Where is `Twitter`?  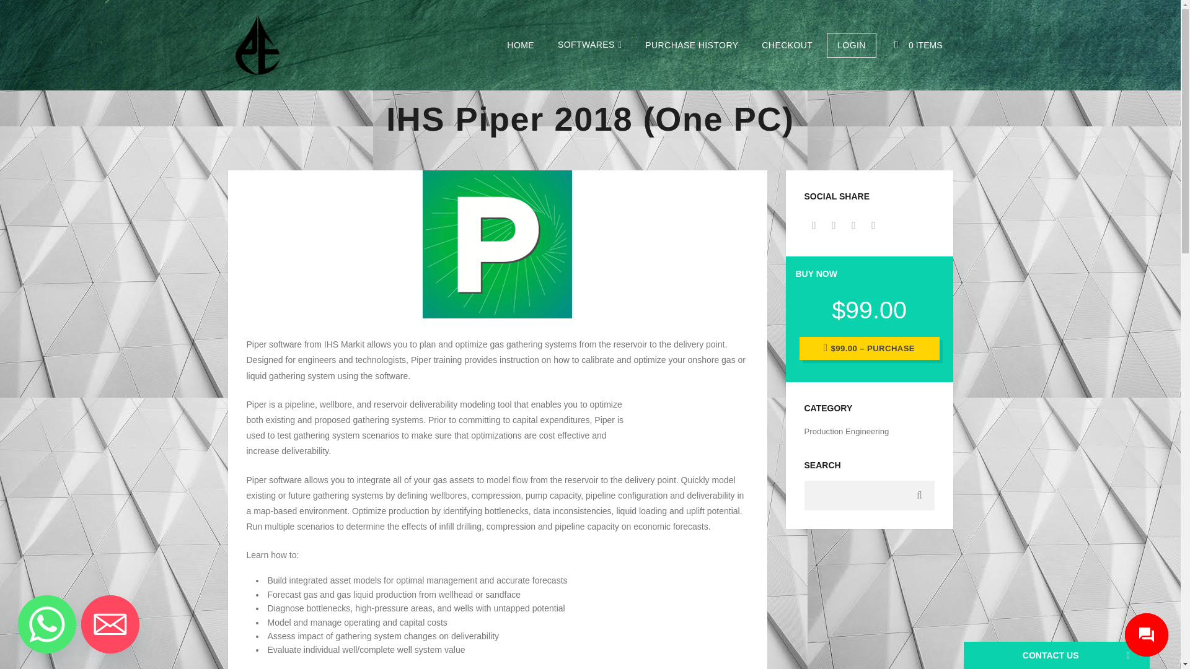
Twitter is located at coordinates (834, 225).